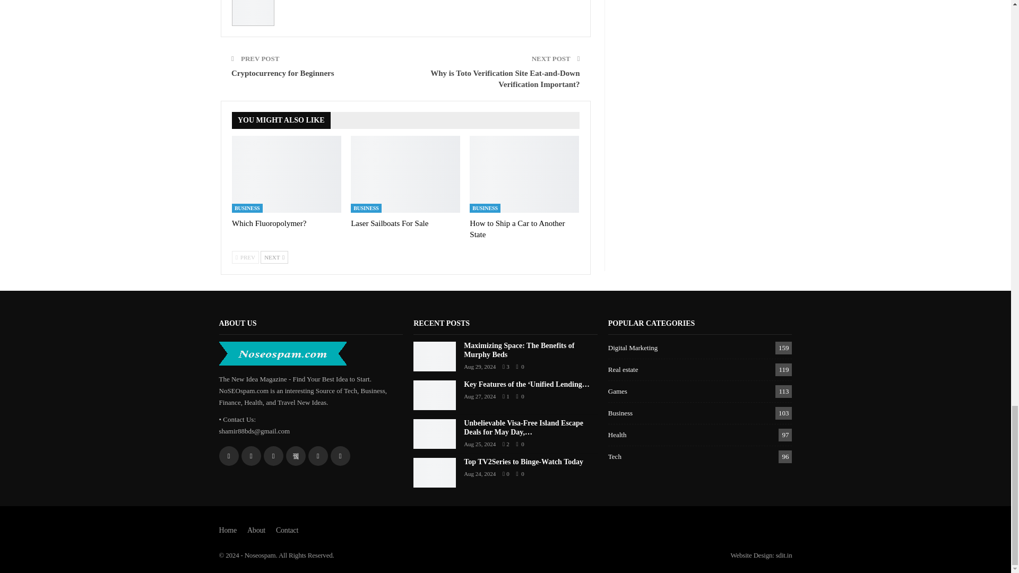 This screenshot has height=573, width=1019. I want to click on Laser Sailboats For Sale, so click(389, 223).